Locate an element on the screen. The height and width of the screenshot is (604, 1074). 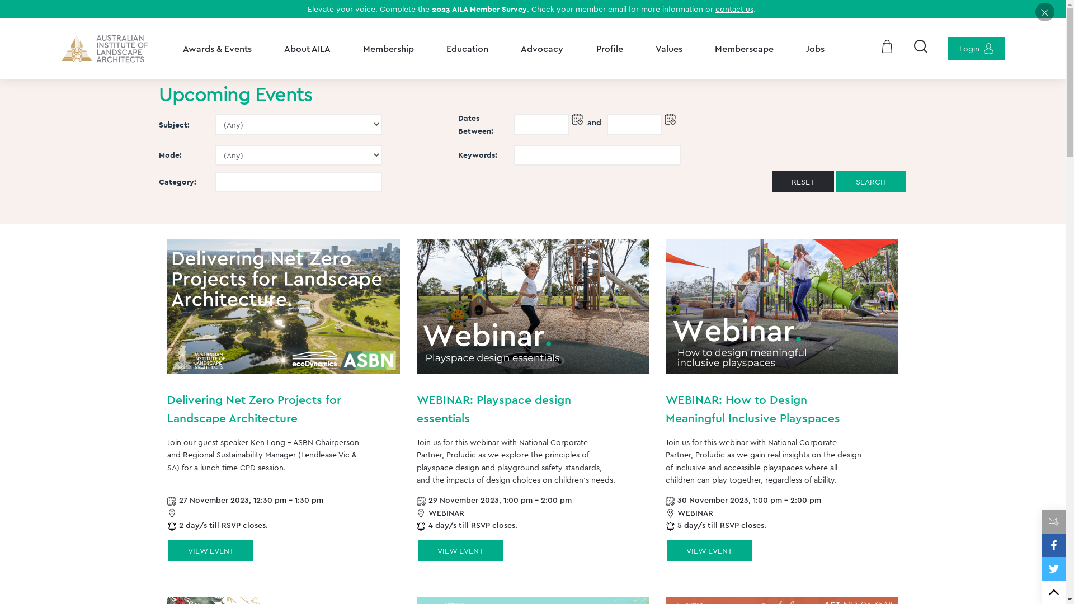
Cart is located at coordinates (887, 49).